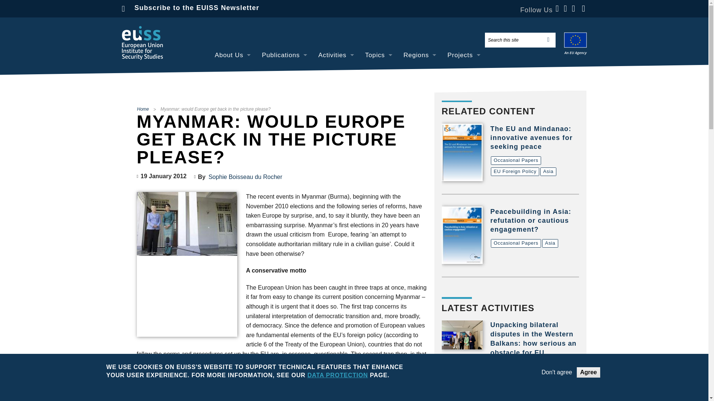  I want to click on EUROPEAN UNION INSTITUTE FOR SECURITY STUDIES, so click(142, 43).